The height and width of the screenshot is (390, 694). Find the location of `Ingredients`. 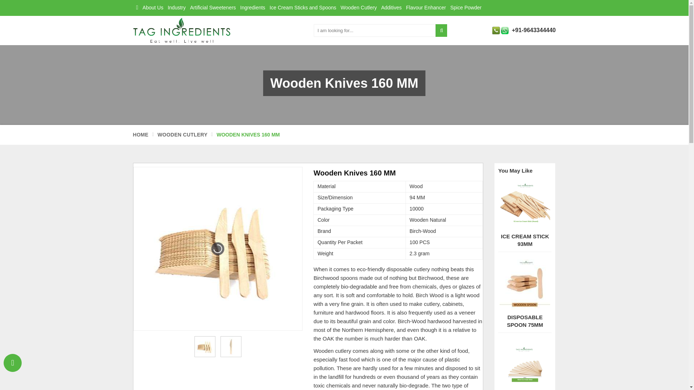

Ingredients is located at coordinates (252, 8).